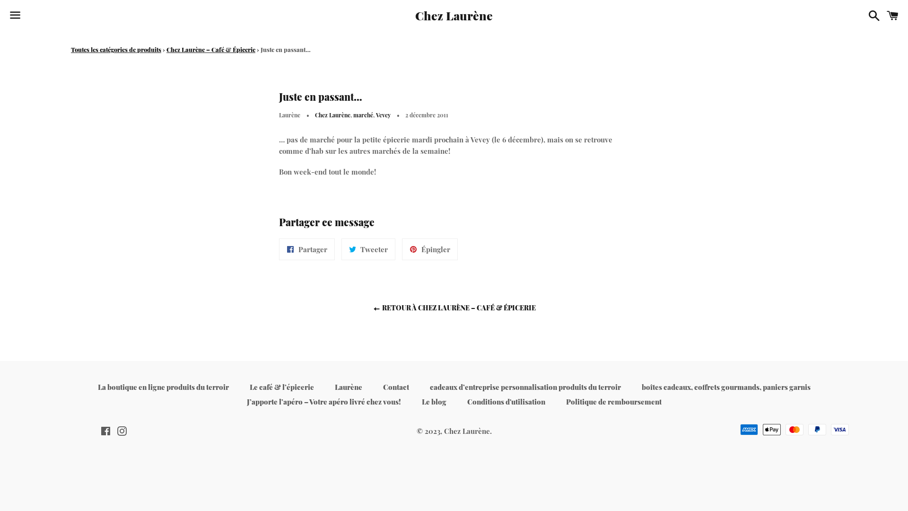 Image resolution: width=908 pixels, height=511 pixels. Describe the element at coordinates (893, 15) in the screenshot. I see `Panier` at that location.